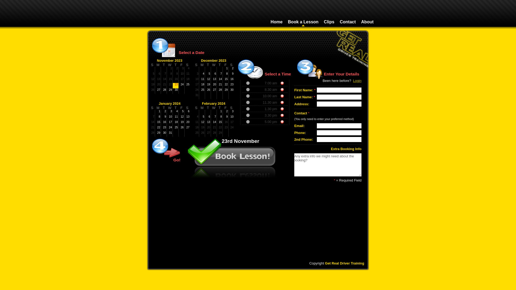 This screenshot has height=290, width=516. I want to click on 4, so click(176, 113).